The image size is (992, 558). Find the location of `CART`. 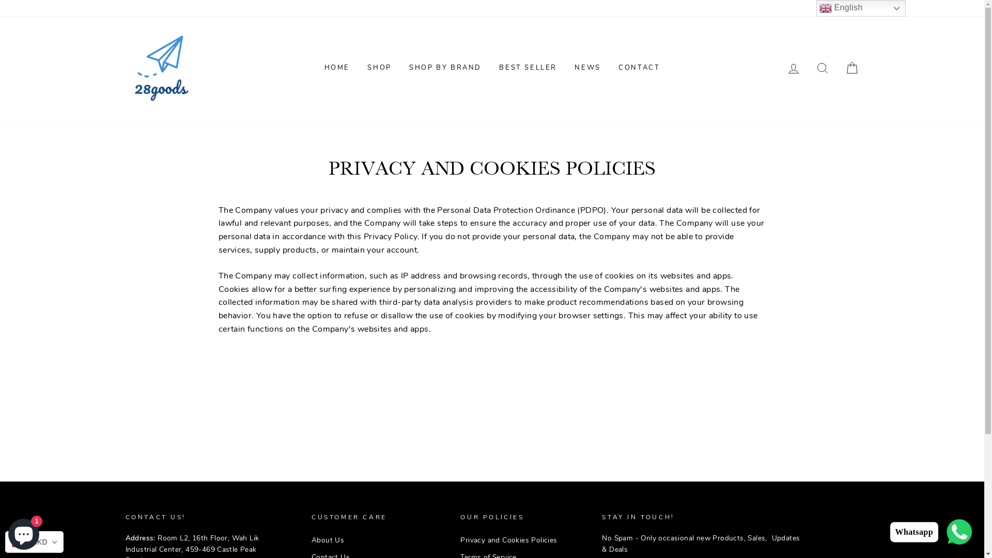

CART is located at coordinates (851, 68).